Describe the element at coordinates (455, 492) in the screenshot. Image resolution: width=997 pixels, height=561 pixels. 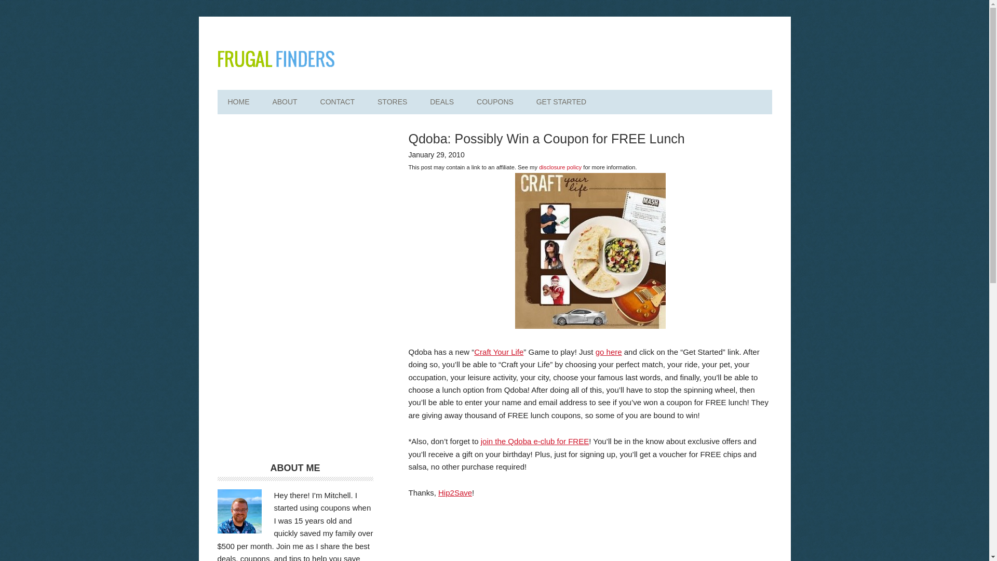
I see `Hip2Save` at that location.